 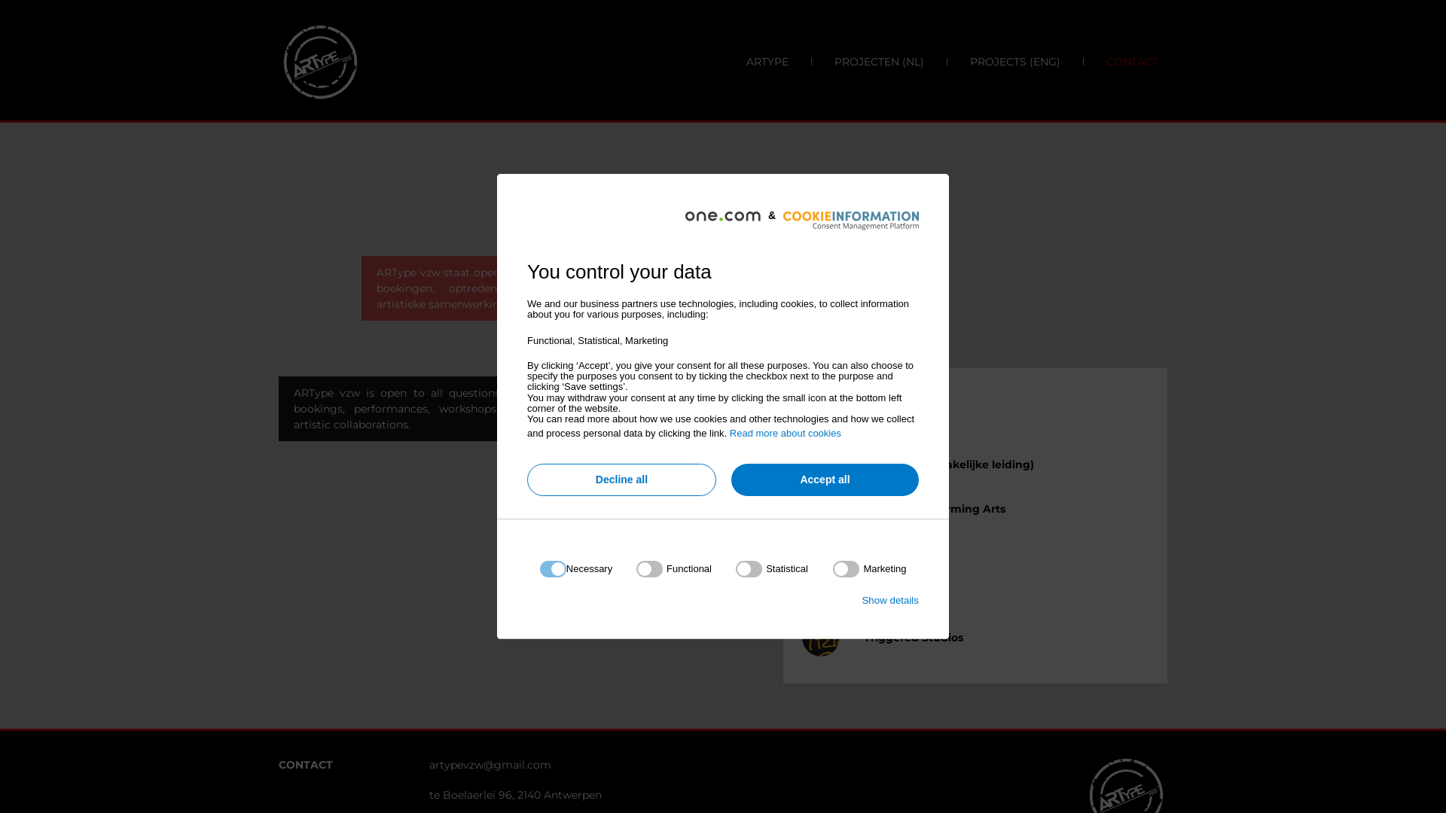 What do you see at coordinates (890, 601) in the screenshot?
I see `Show details` at bounding box center [890, 601].